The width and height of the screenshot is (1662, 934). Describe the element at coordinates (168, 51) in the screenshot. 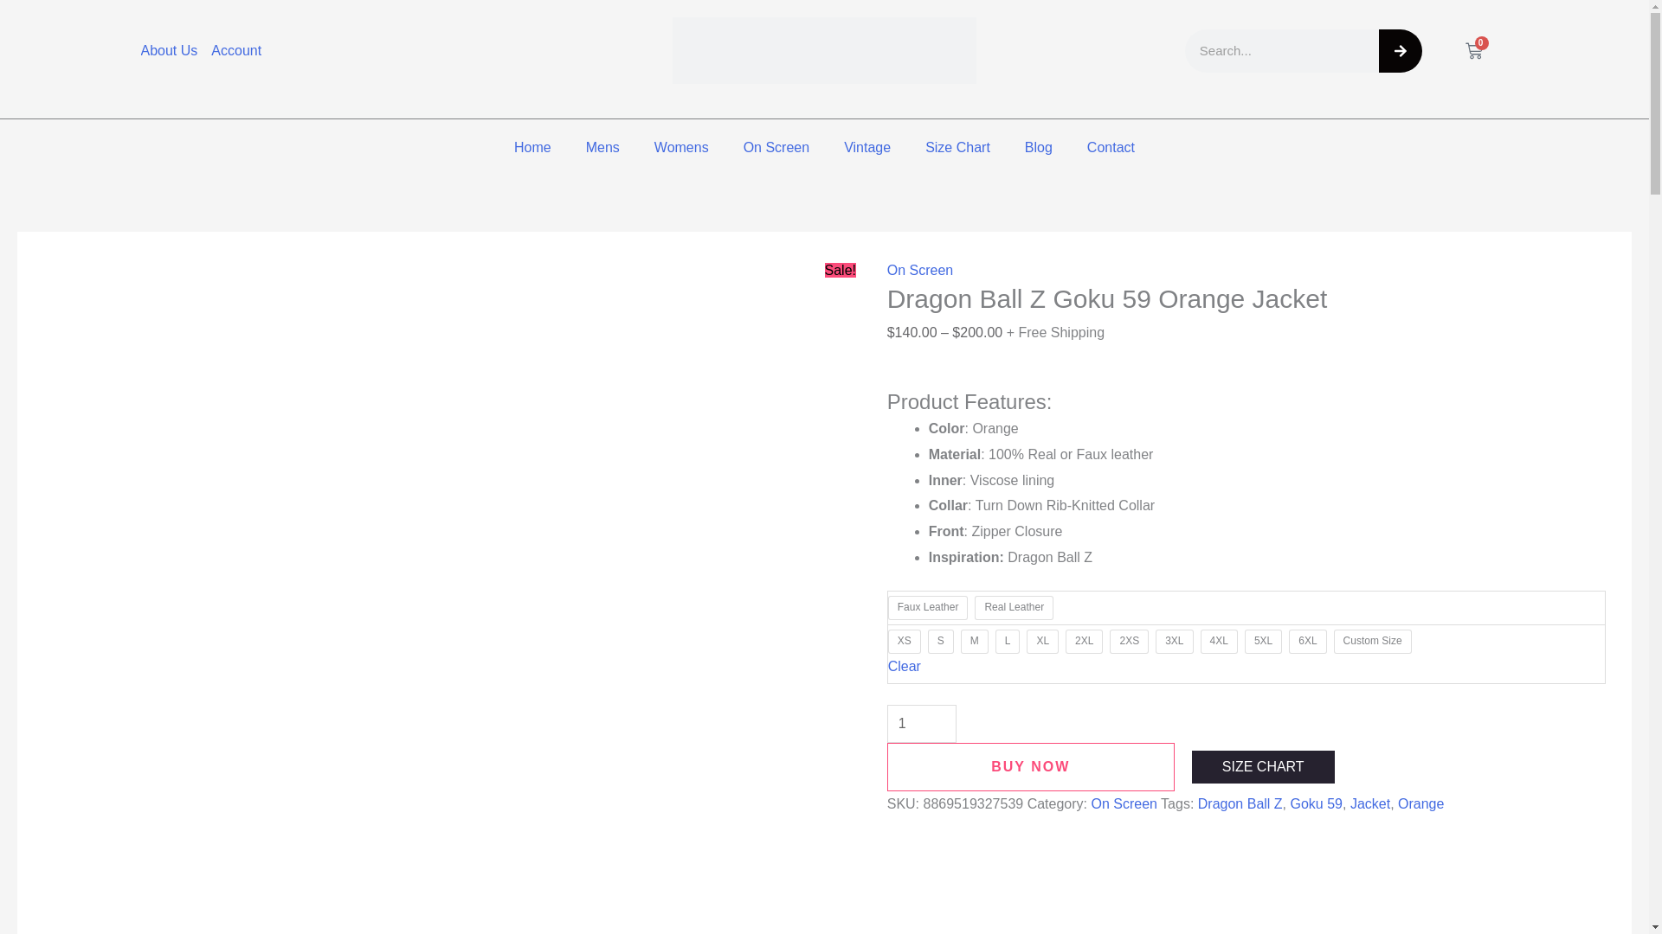

I see `About Us` at that location.